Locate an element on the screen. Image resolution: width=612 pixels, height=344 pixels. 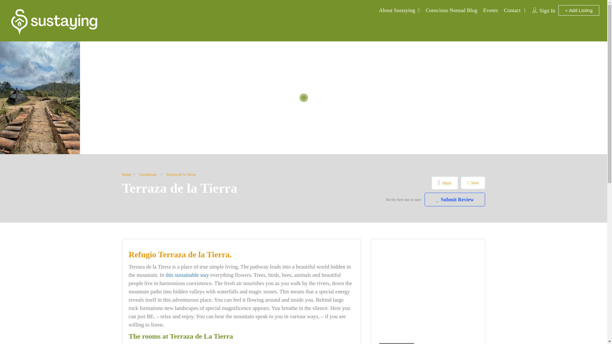
Sign In is located at coordinates (547, 11).